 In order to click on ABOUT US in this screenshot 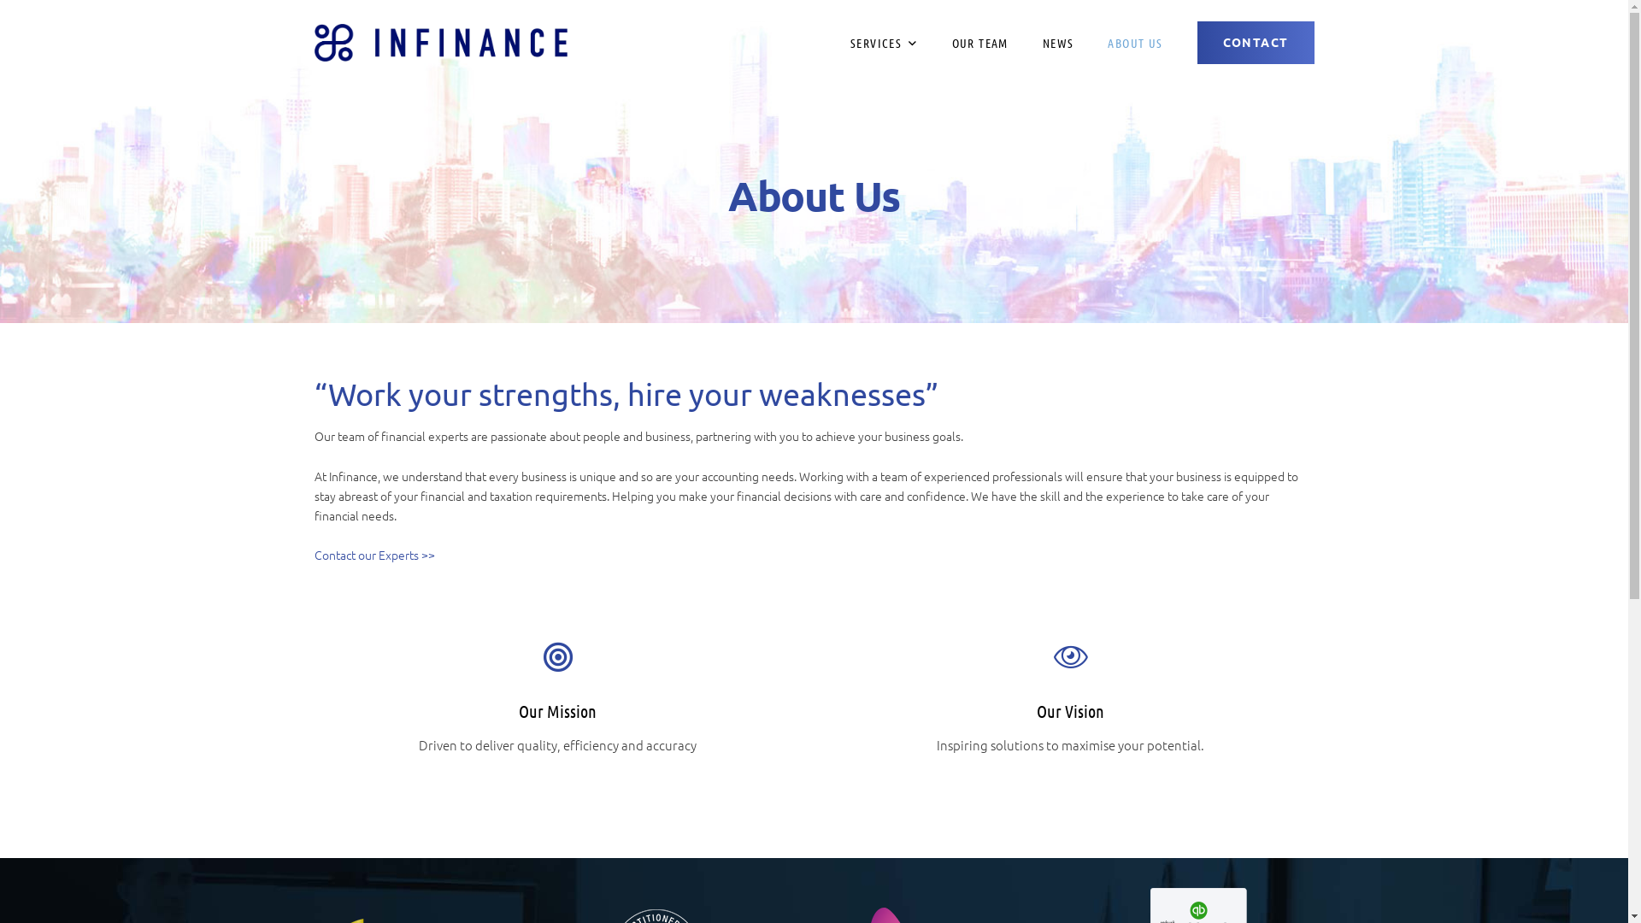, I will do `click(1135, 43)`.